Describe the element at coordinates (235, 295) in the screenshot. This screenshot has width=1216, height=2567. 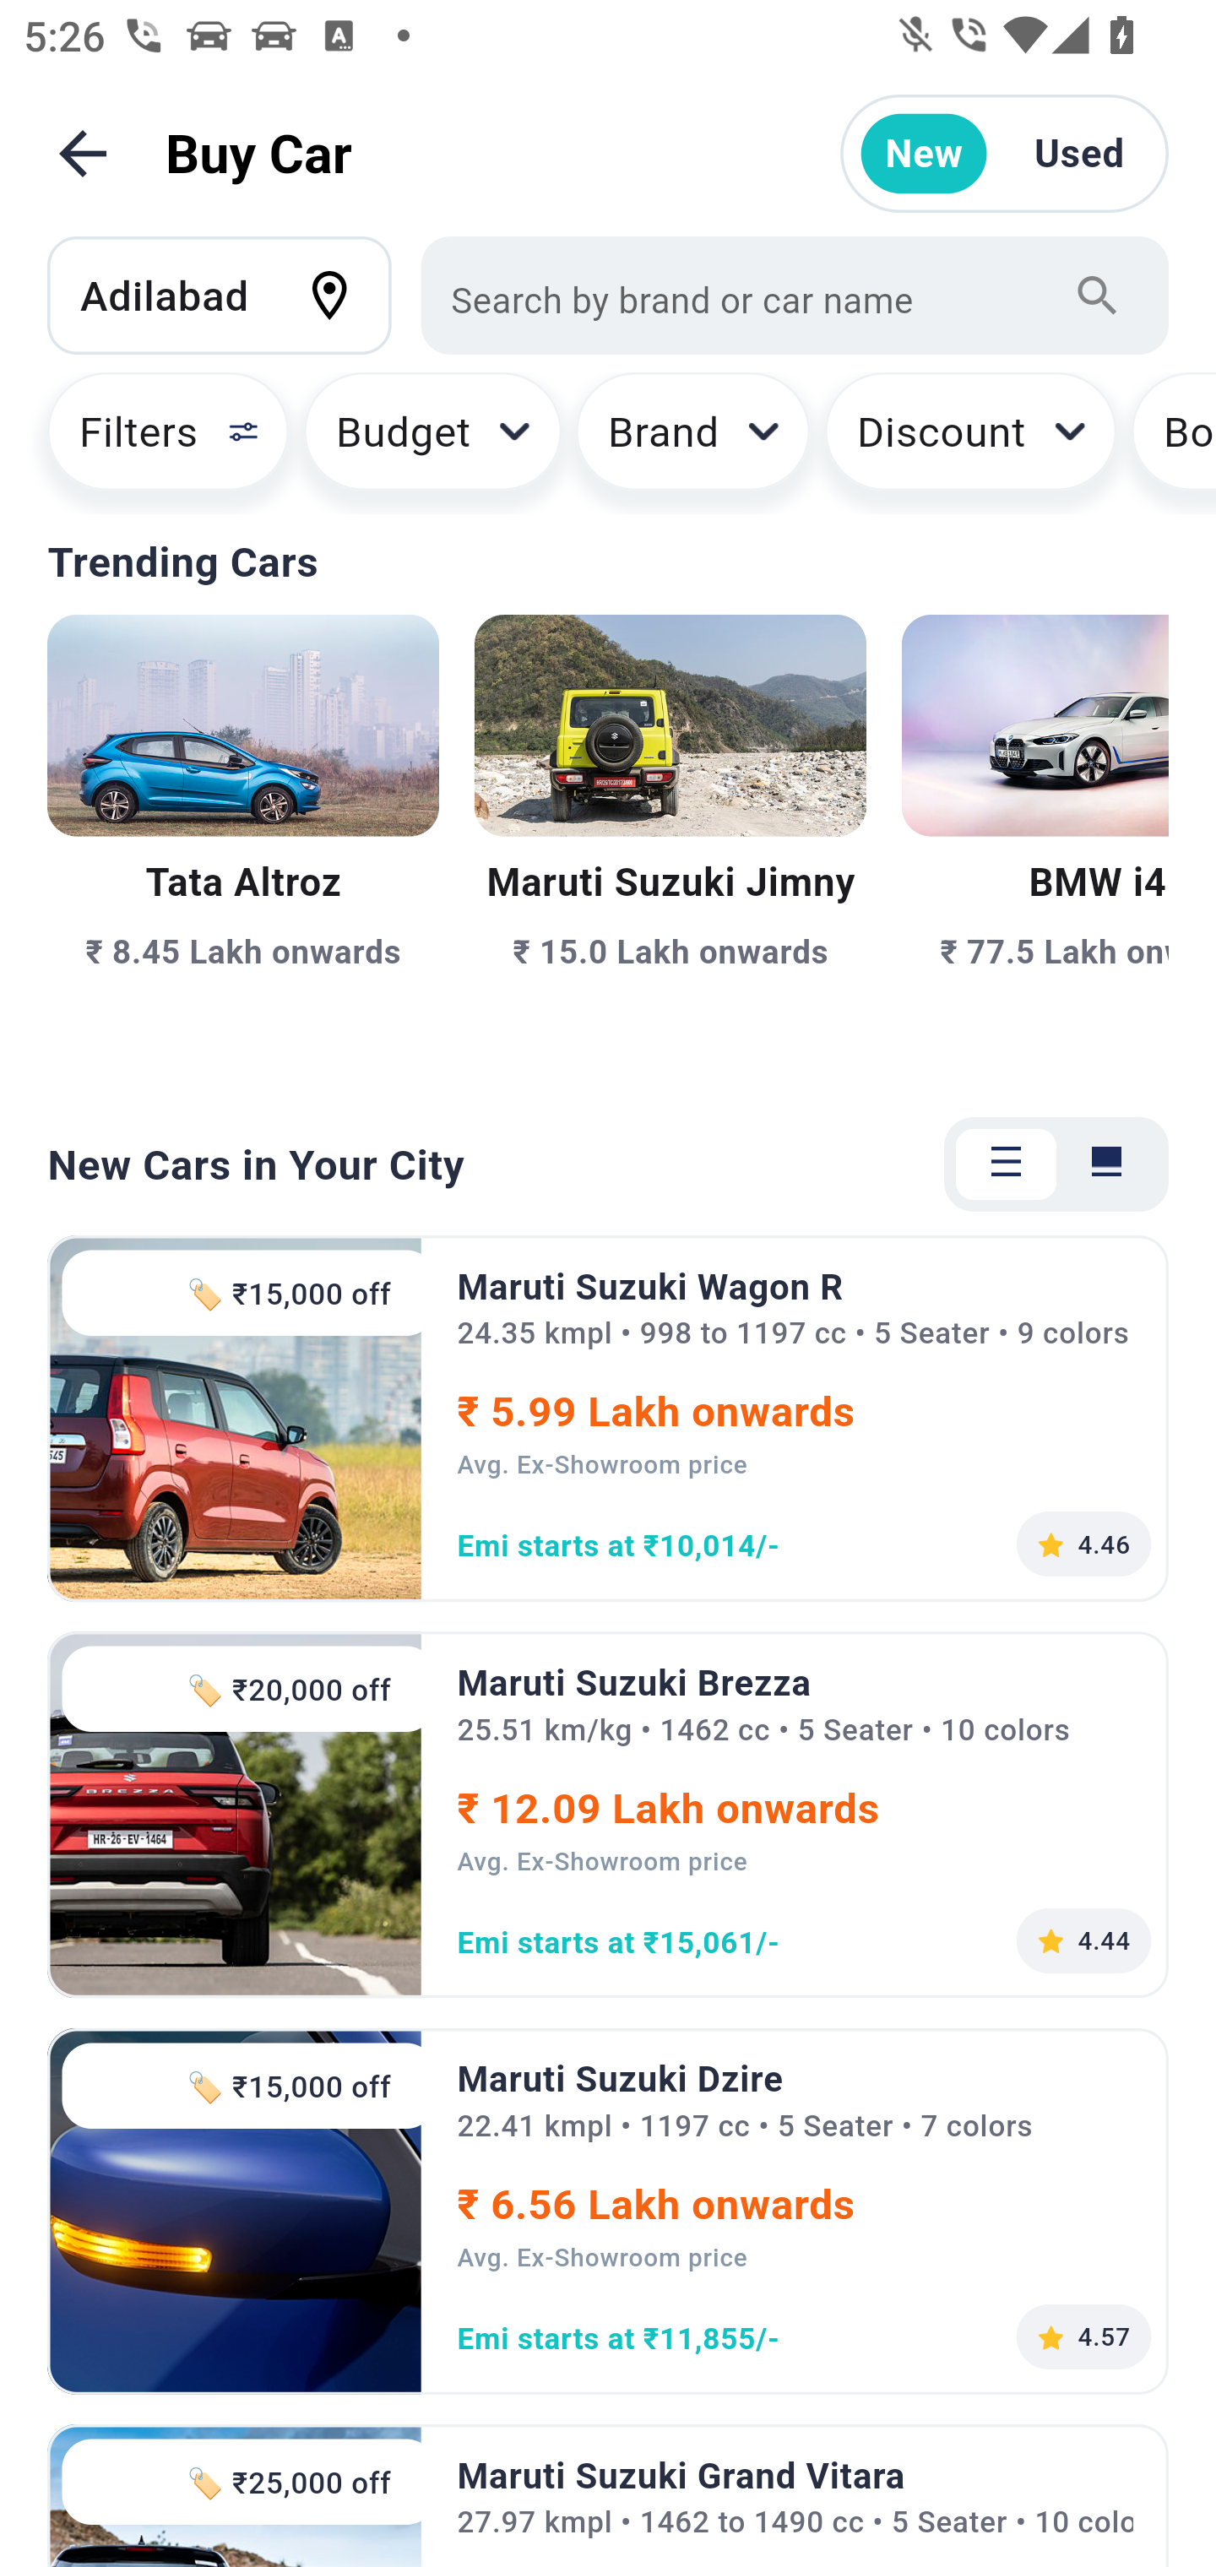
I see `Adilabad` at that location.